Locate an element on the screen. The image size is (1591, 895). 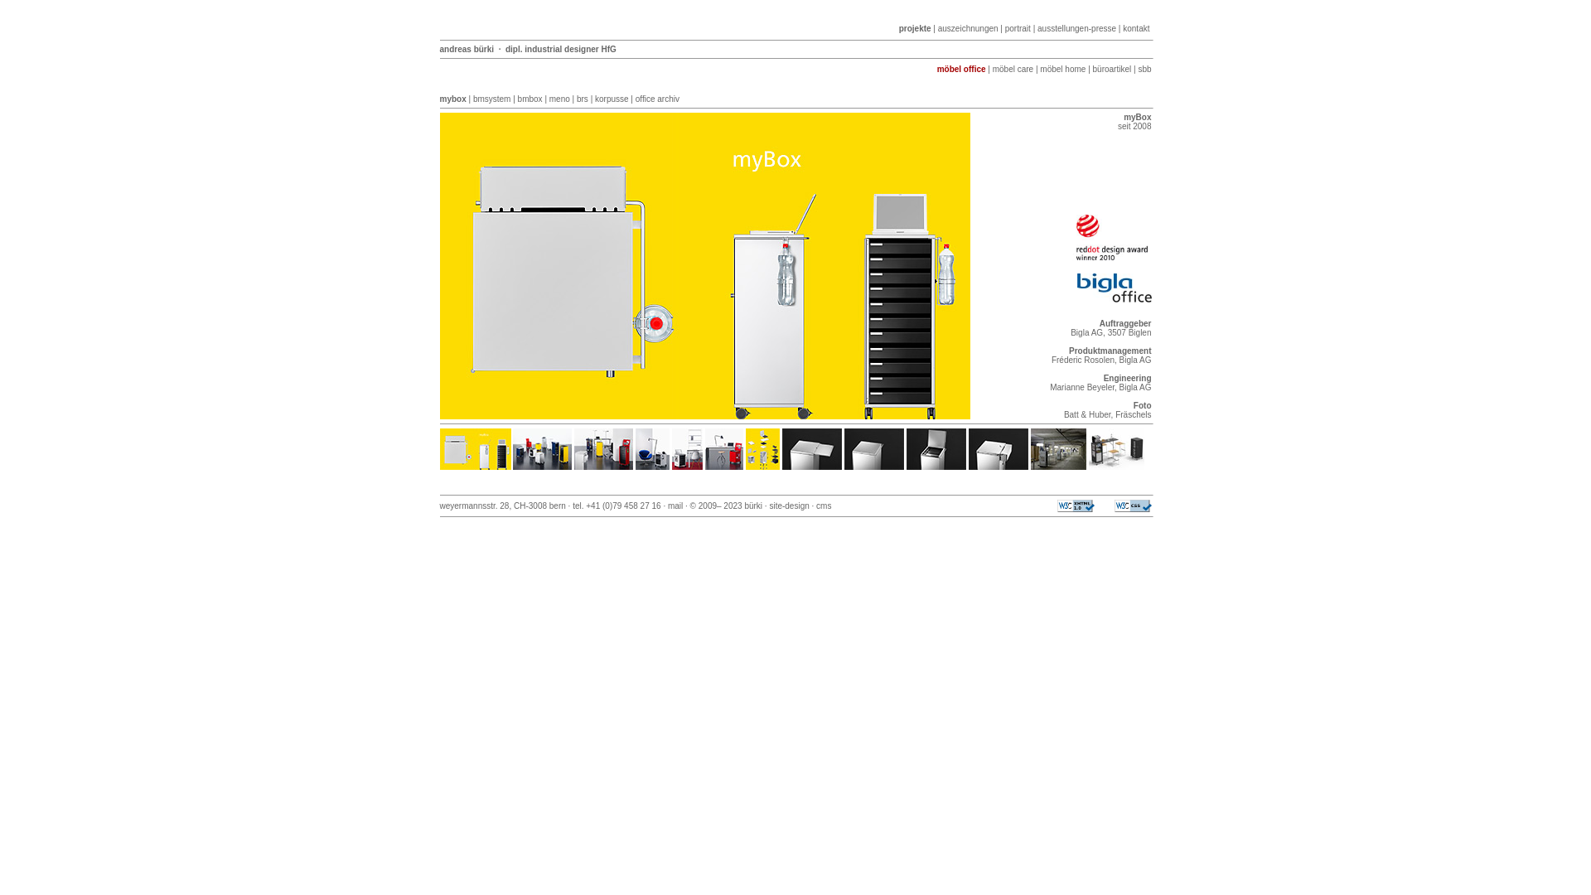
bmsystem is located at coordinates (492, 99).